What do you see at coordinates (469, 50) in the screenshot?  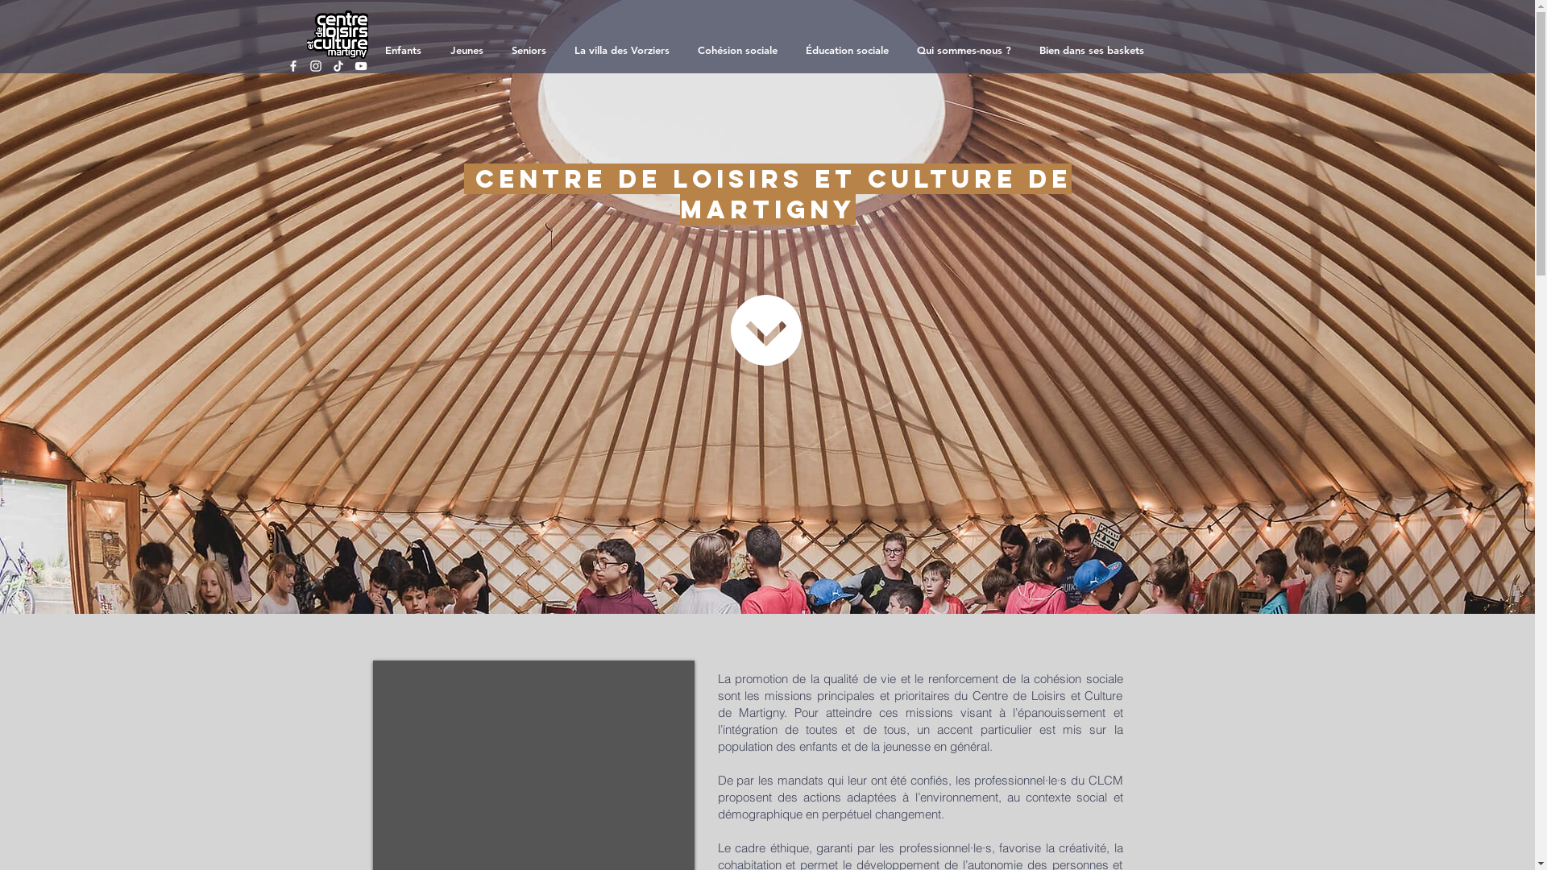 I see `Jeunes` at bounding box center [469, 50].